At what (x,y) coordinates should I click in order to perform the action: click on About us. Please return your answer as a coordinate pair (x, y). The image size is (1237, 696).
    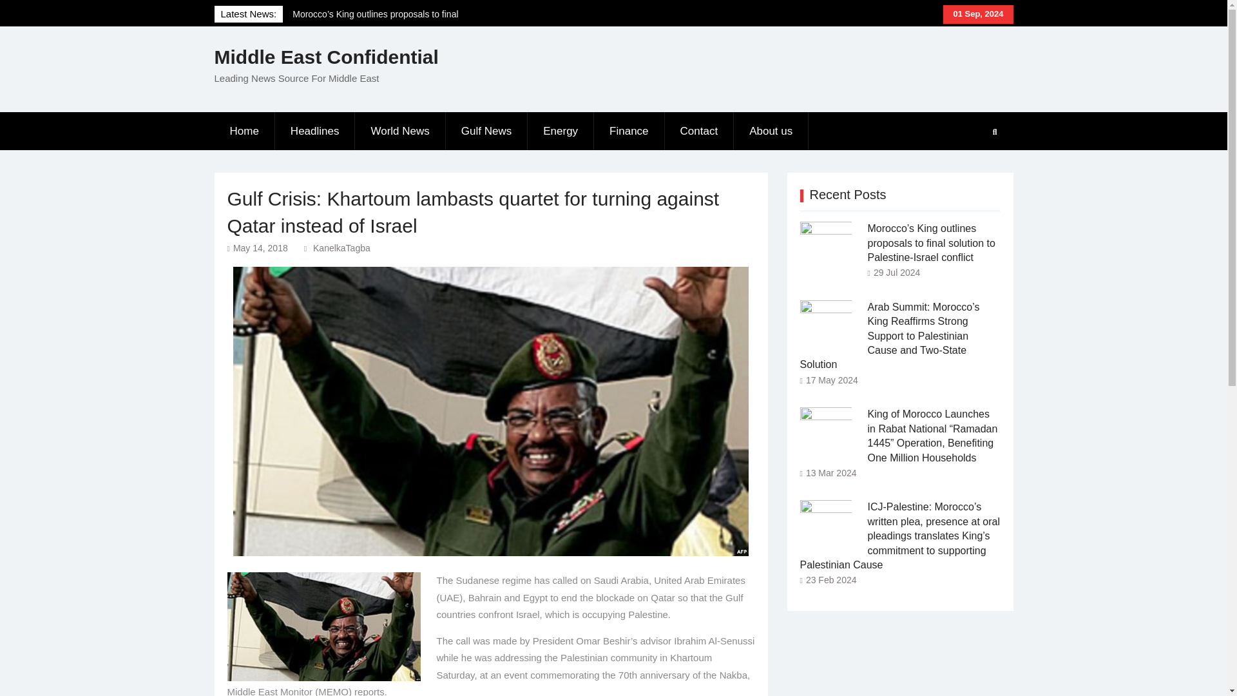
    Looking at the image, I should click on (771, 131).